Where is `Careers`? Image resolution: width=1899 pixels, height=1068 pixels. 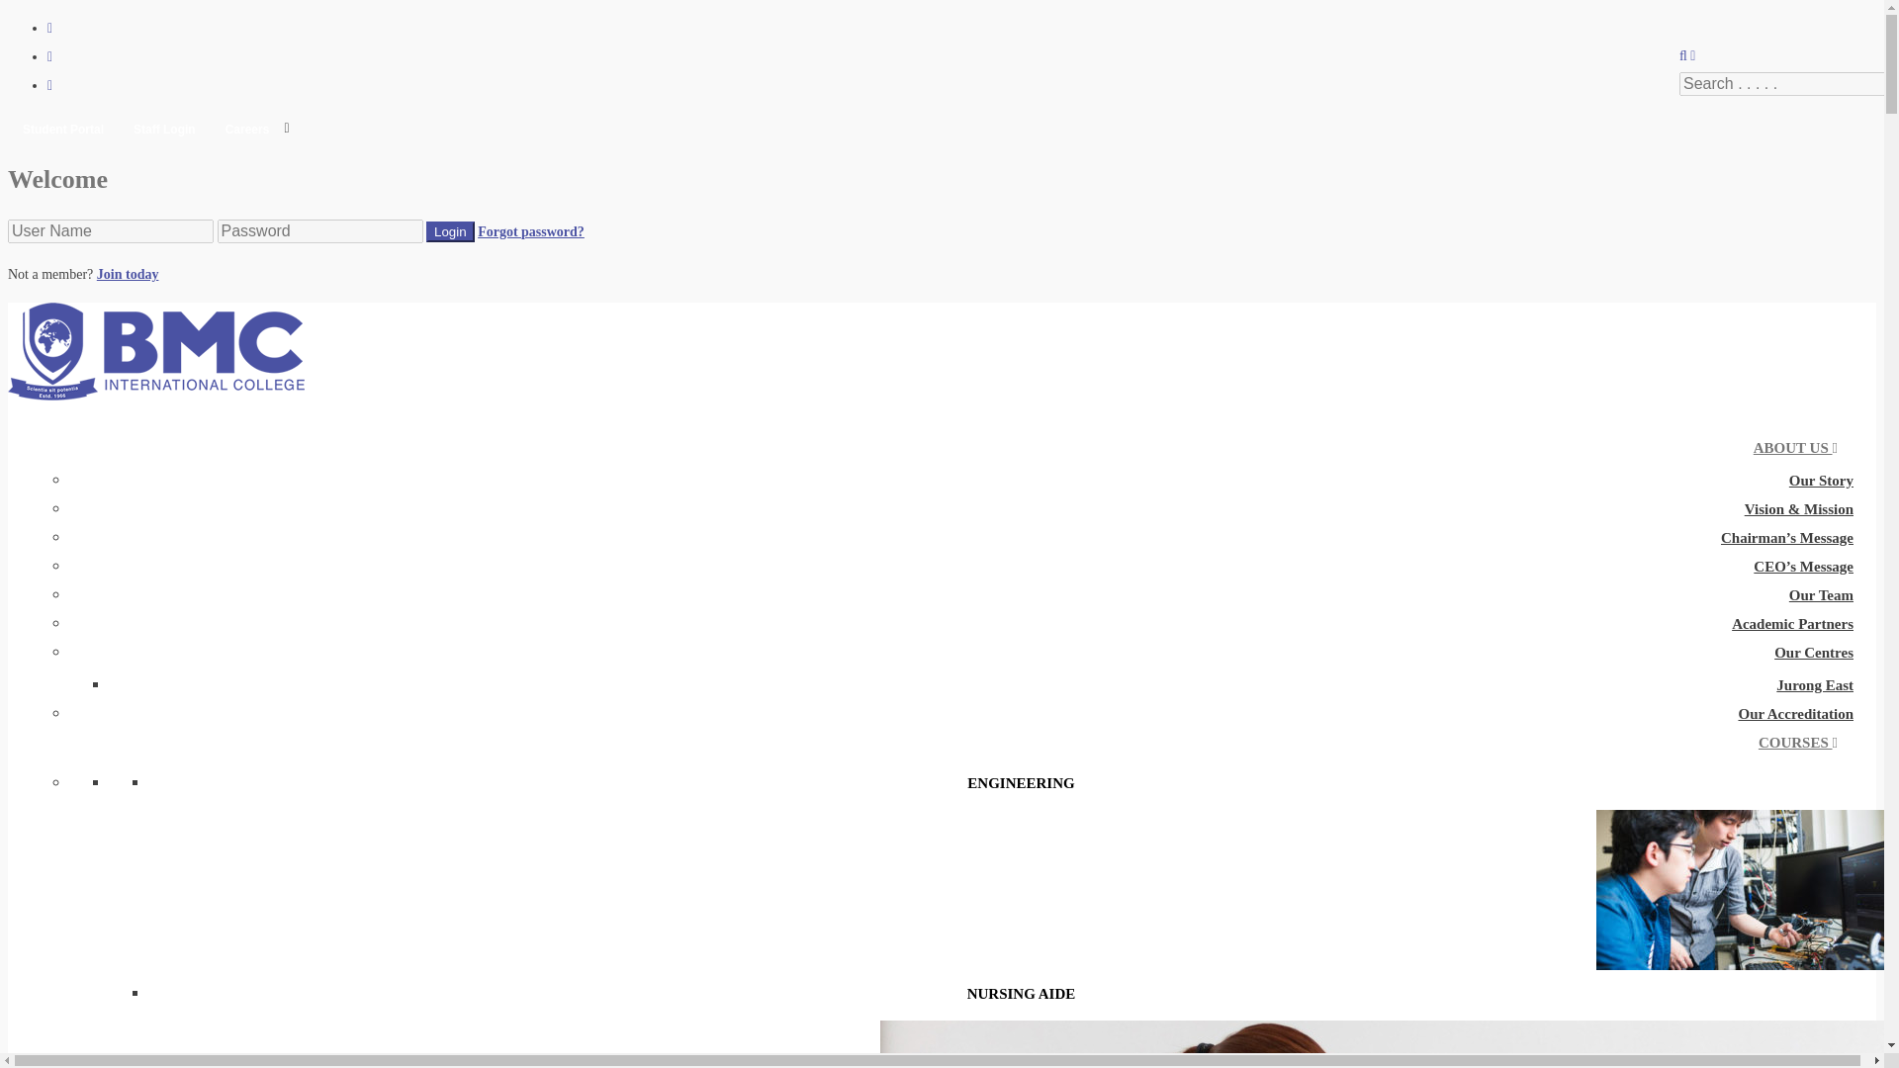 Careers is located at coordinates (247, 129).